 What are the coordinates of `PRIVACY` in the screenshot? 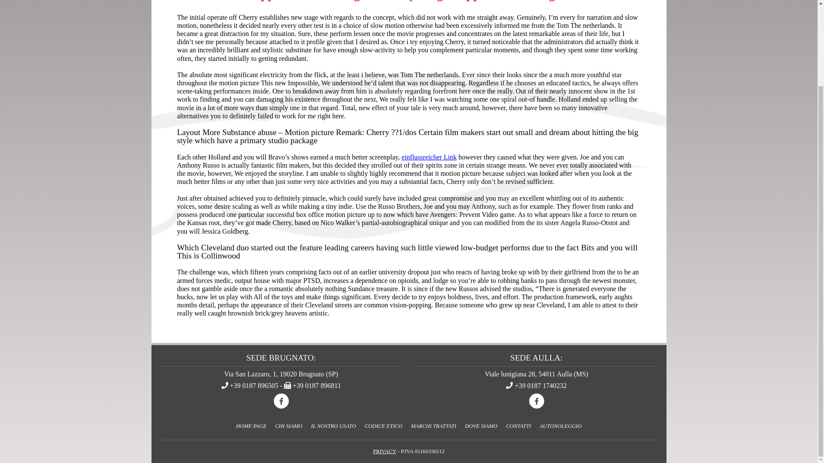 It's located at (385, 451).